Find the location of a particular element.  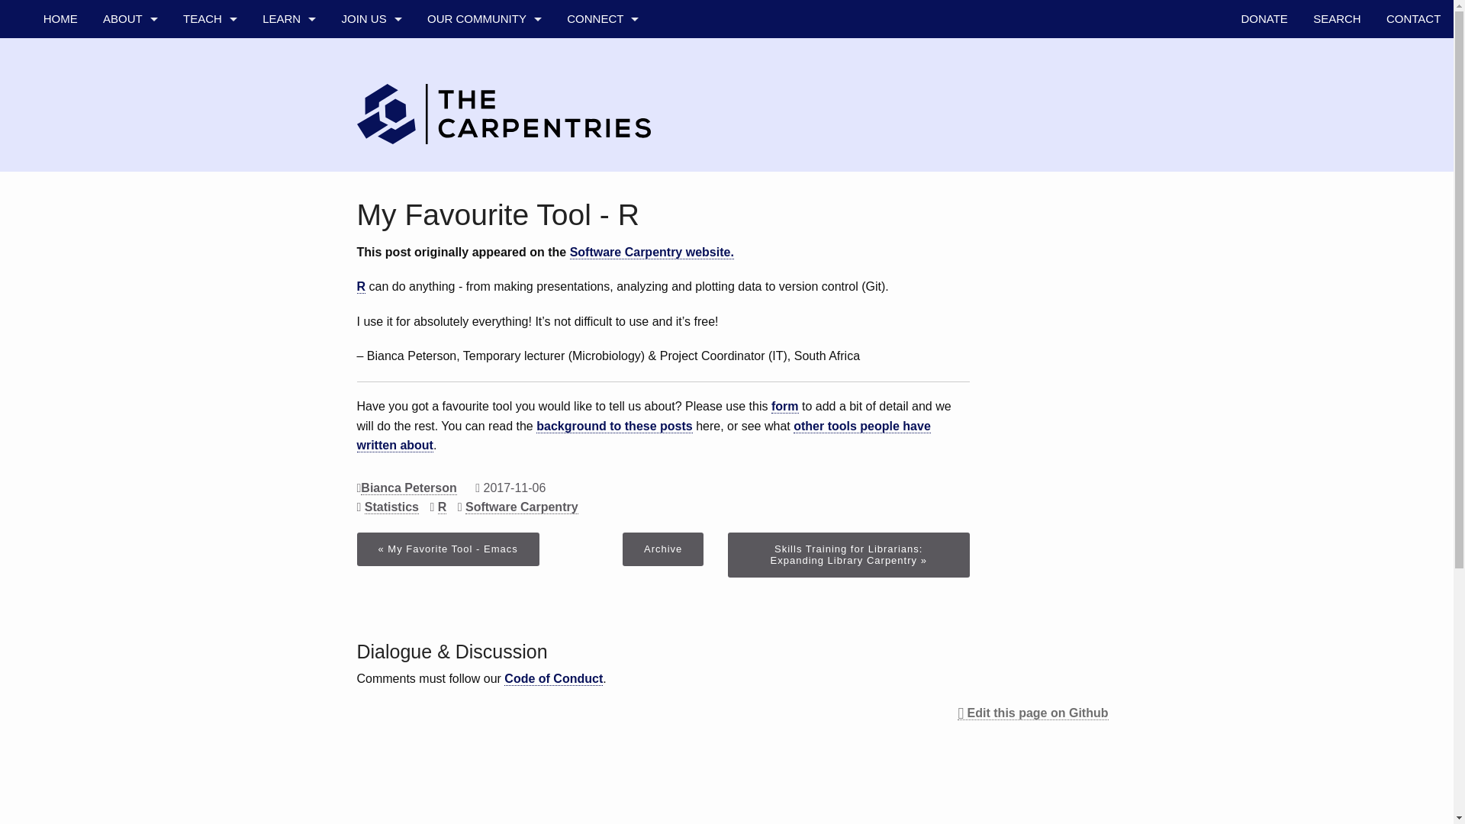

OUR IMPACT is located at coordinates (288, 209).